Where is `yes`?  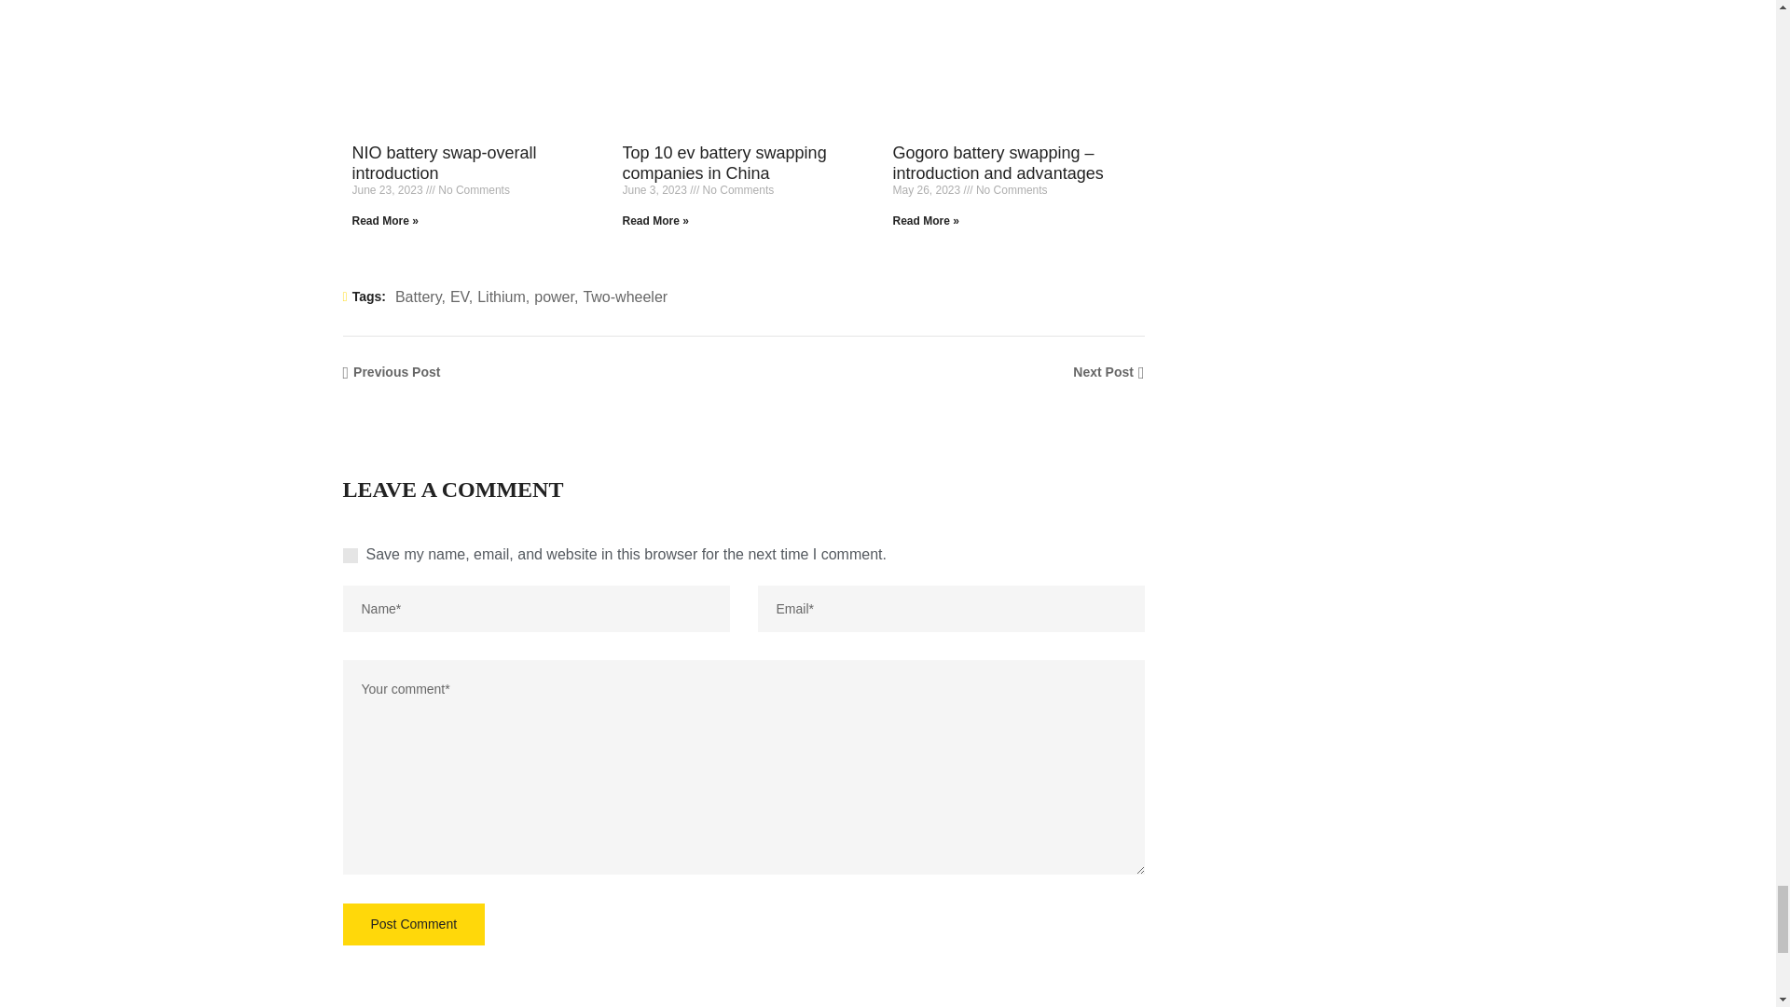
yes is located at coordinates (351, 555).